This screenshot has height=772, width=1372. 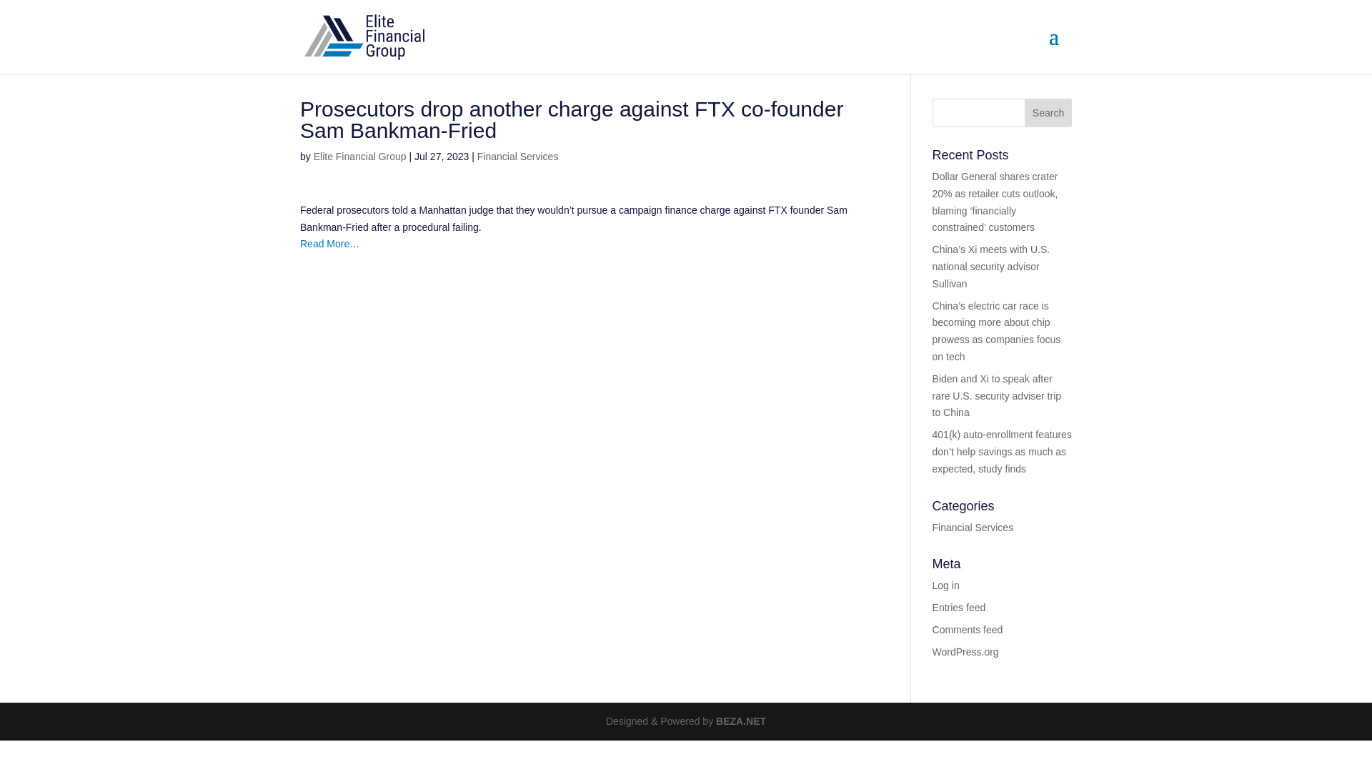 I want to click on Entries feed, so click(x=959, y=608).